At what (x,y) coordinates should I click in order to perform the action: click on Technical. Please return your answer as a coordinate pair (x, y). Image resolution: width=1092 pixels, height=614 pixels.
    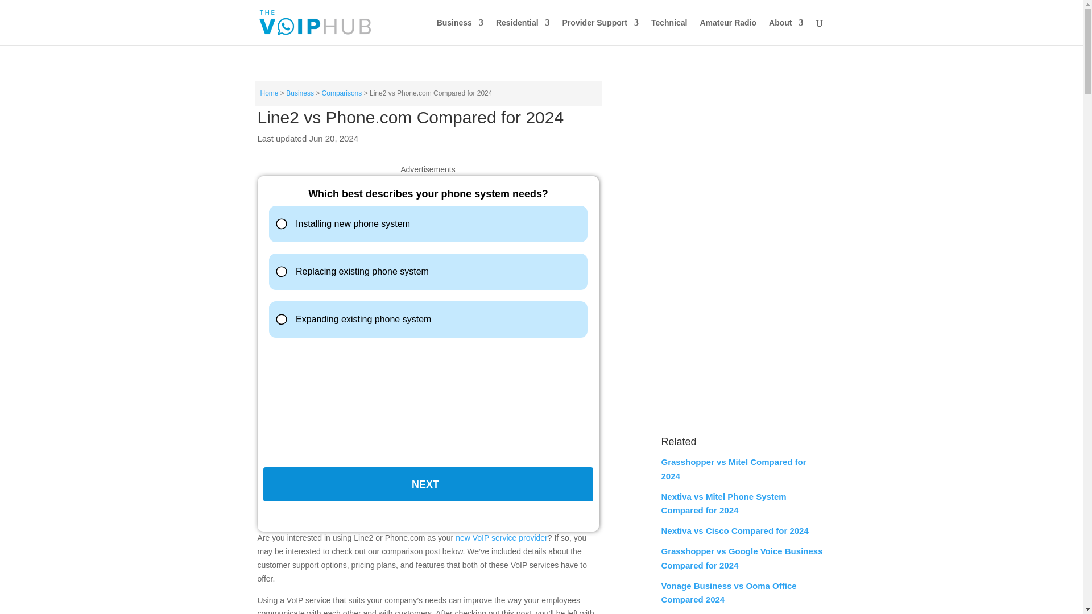
    Looking at the image, I should click on (669, 32).